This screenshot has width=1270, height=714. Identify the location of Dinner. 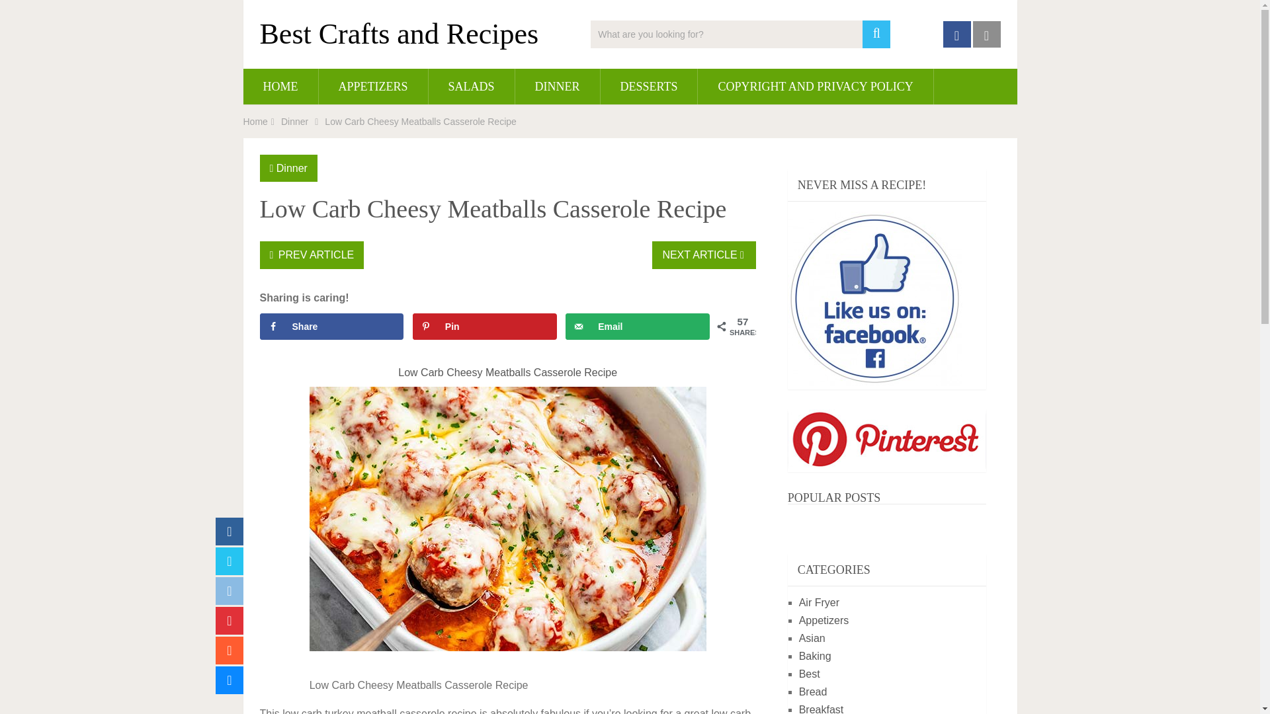
(294, 122).